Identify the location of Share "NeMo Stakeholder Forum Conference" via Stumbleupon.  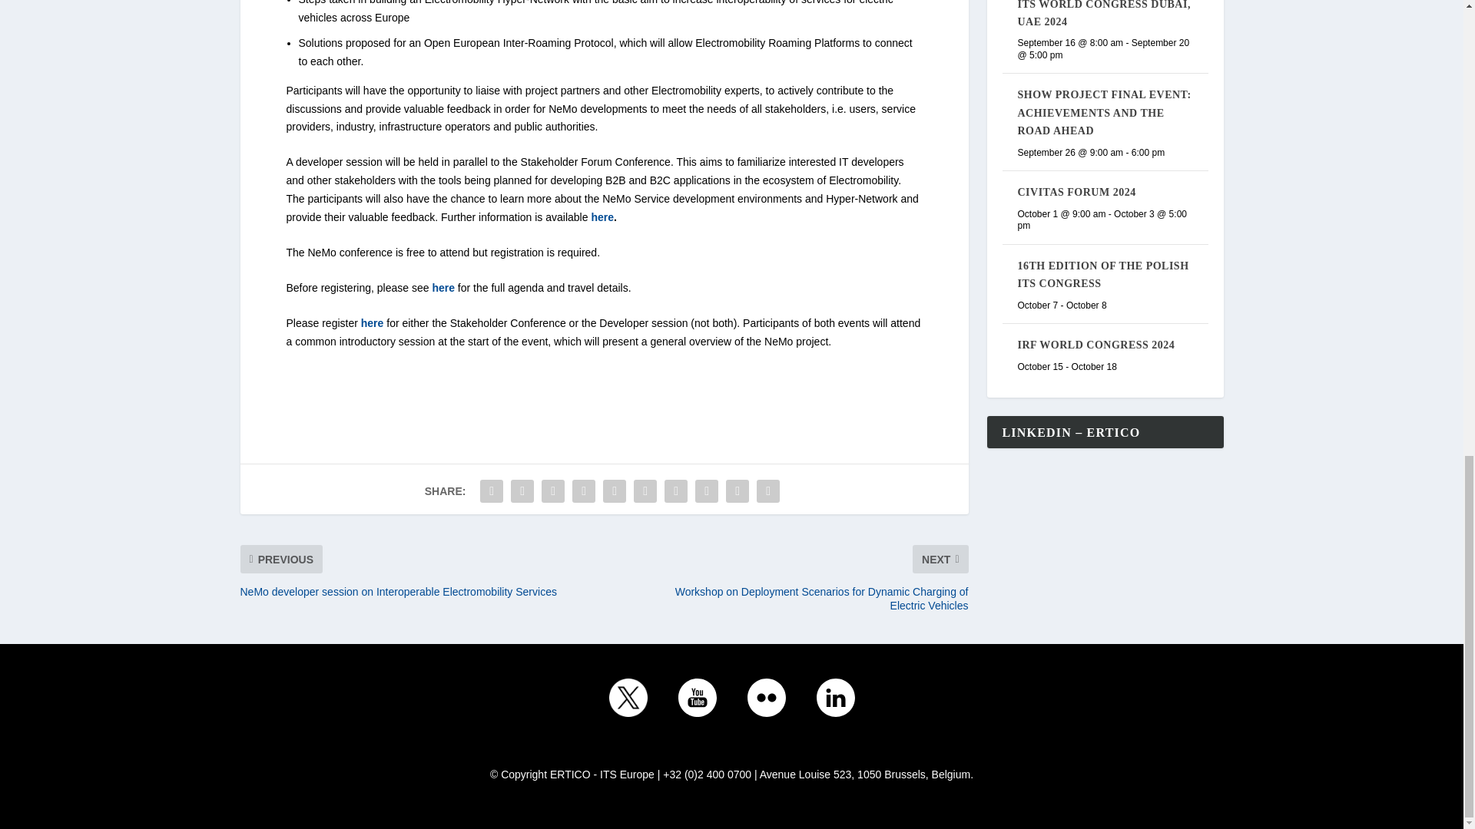
(707, 490).